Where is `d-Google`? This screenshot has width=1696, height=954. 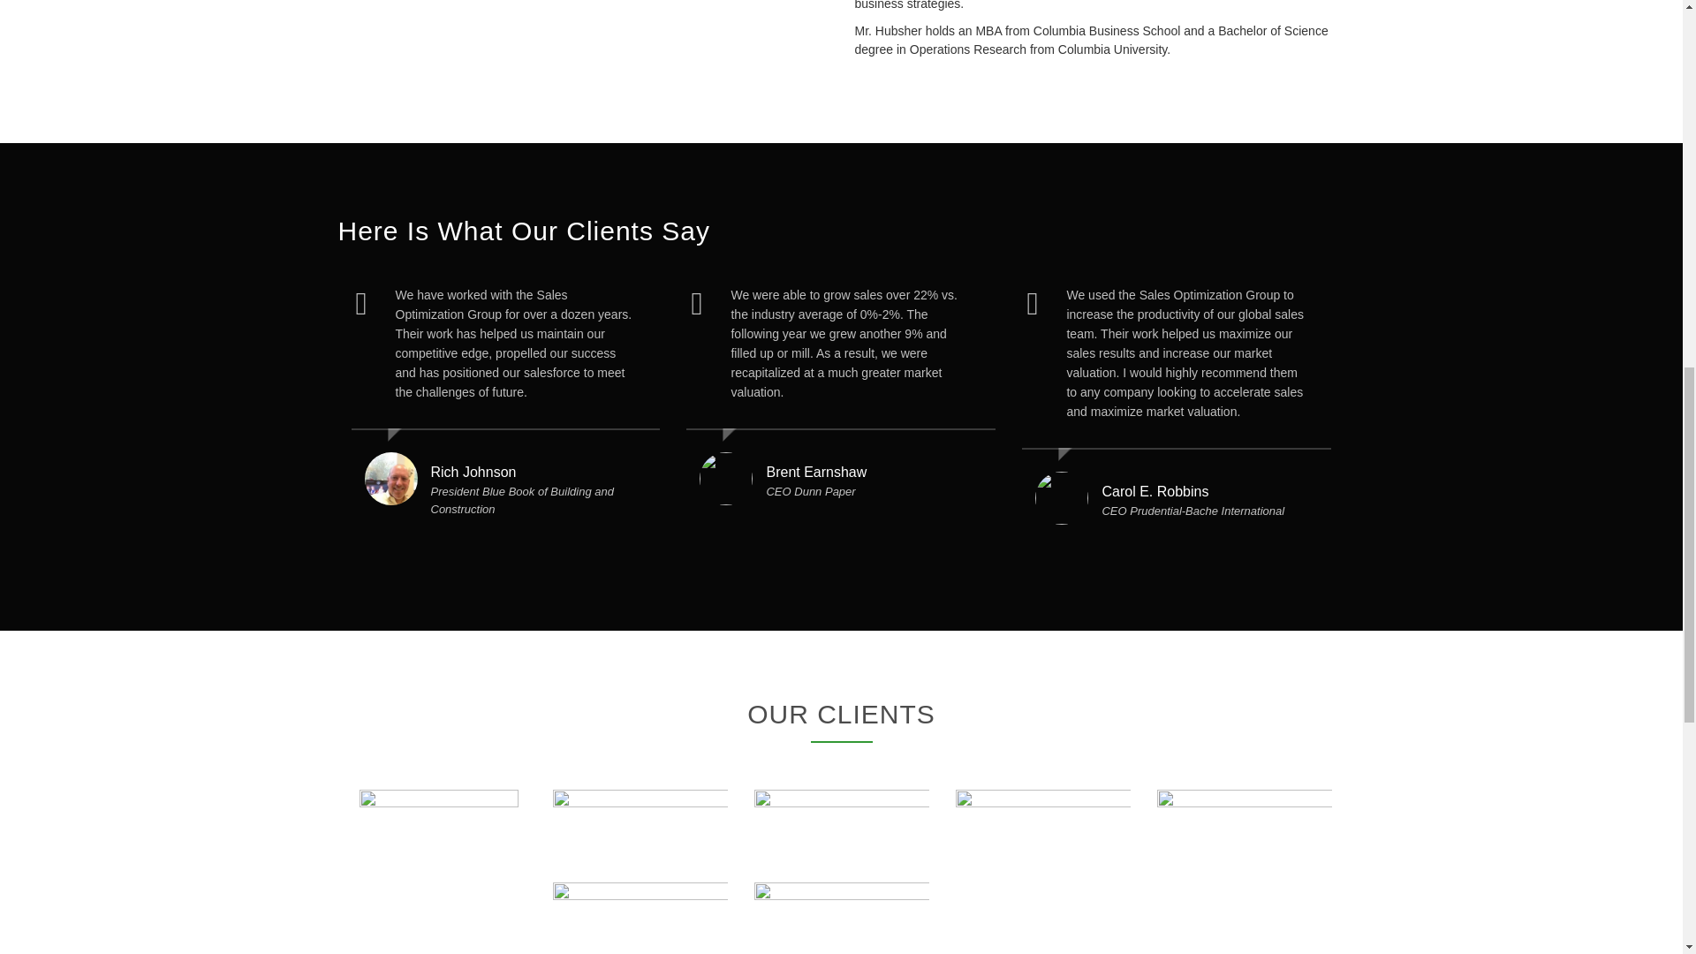
d-Google is located at coordinates (1043, 825).